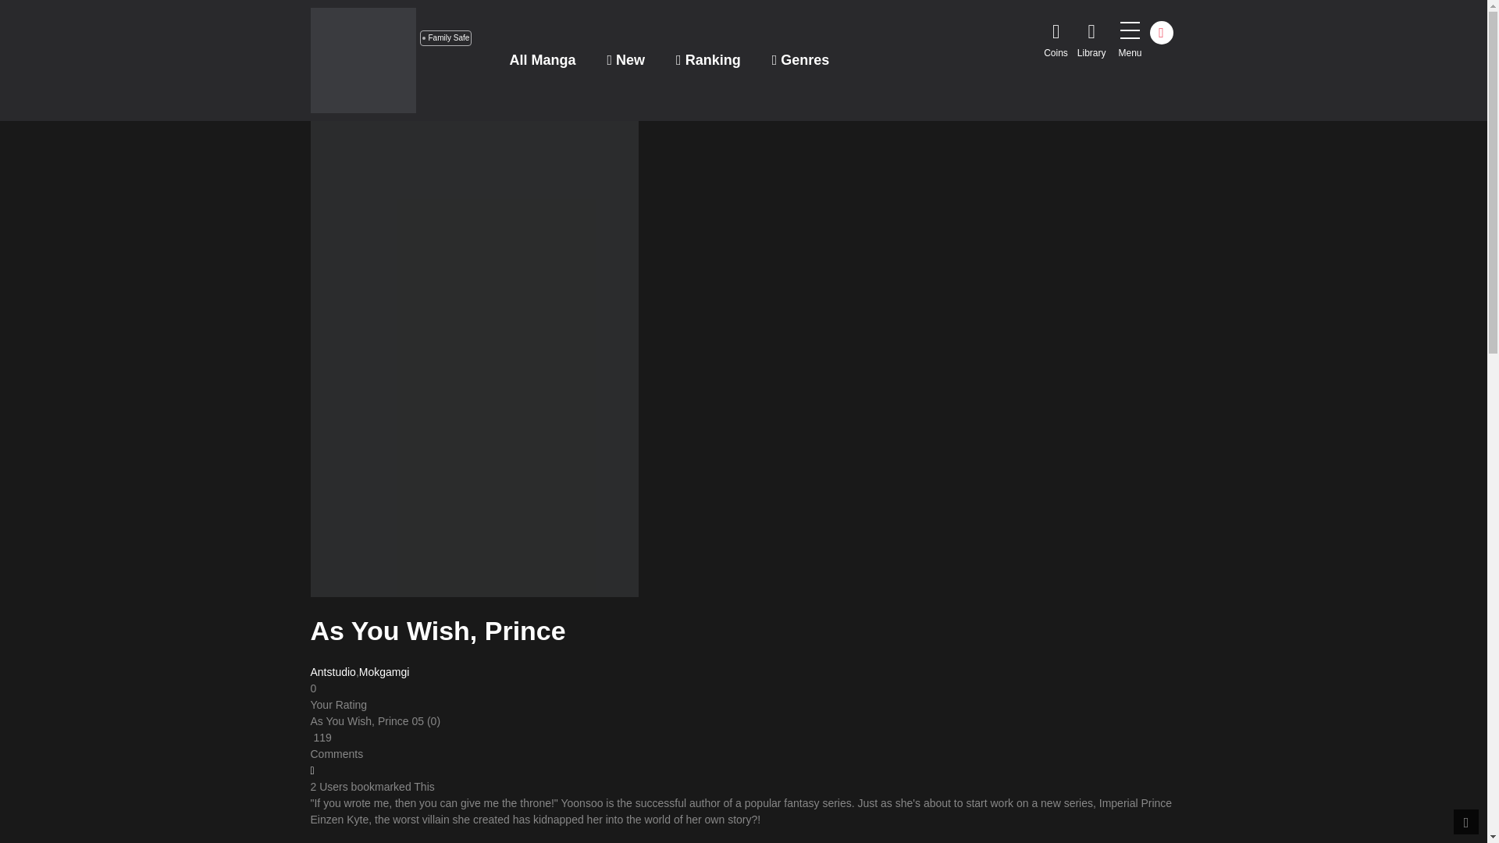  I want to click on Ranking, so click(709, 59).